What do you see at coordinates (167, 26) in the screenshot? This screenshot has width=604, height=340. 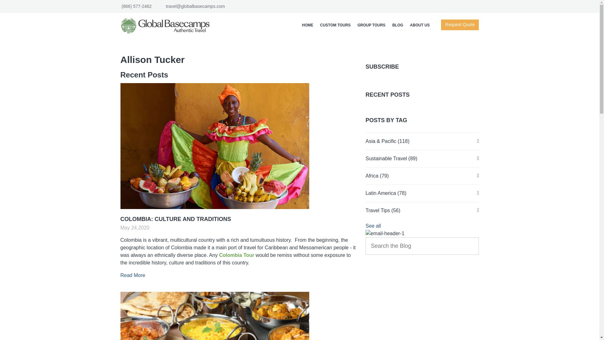 I see `logo.png` at bounding box center [167, 26].